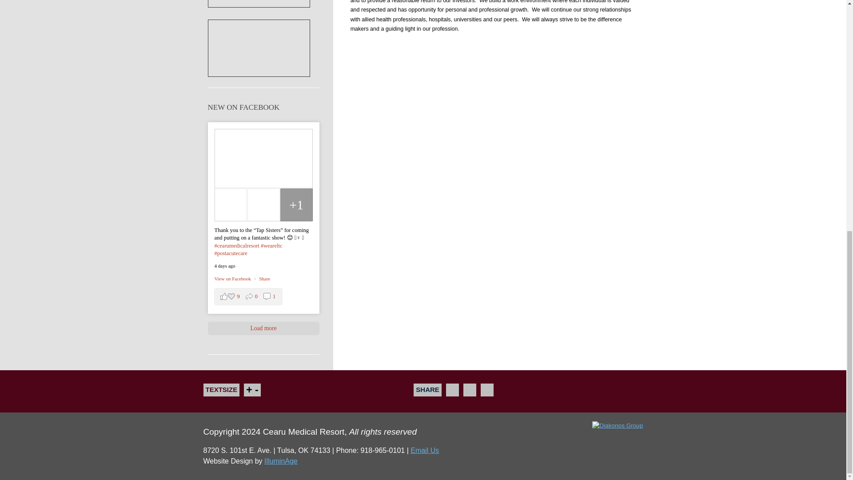  I want to click on FACEBOOK, so click(487, 390).